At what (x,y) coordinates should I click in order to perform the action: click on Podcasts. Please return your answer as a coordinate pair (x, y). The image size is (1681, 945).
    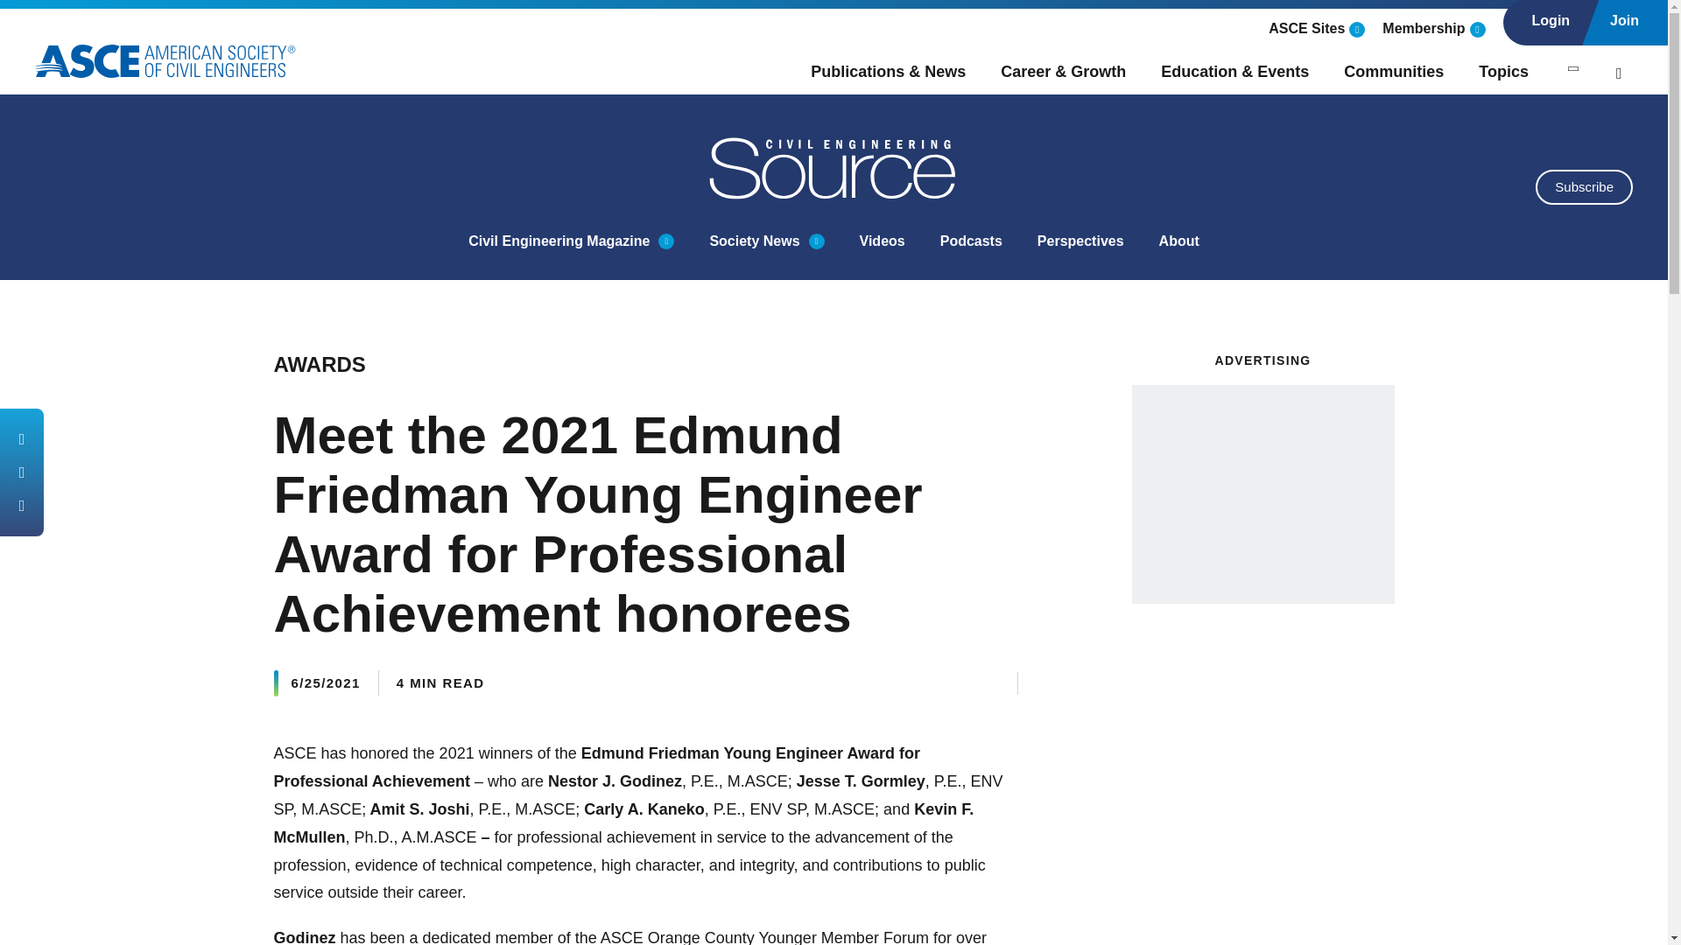
    Looking at the image, I should click on (970, 241).